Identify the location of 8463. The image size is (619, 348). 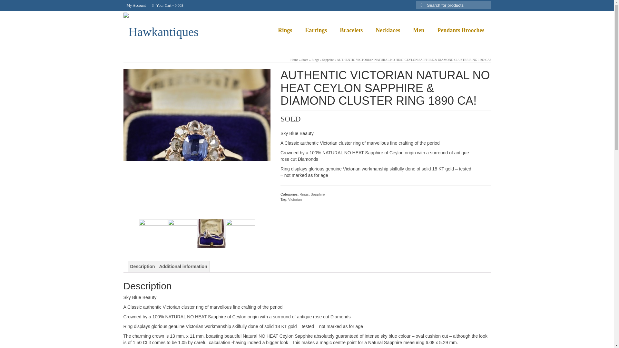
(153, 233).